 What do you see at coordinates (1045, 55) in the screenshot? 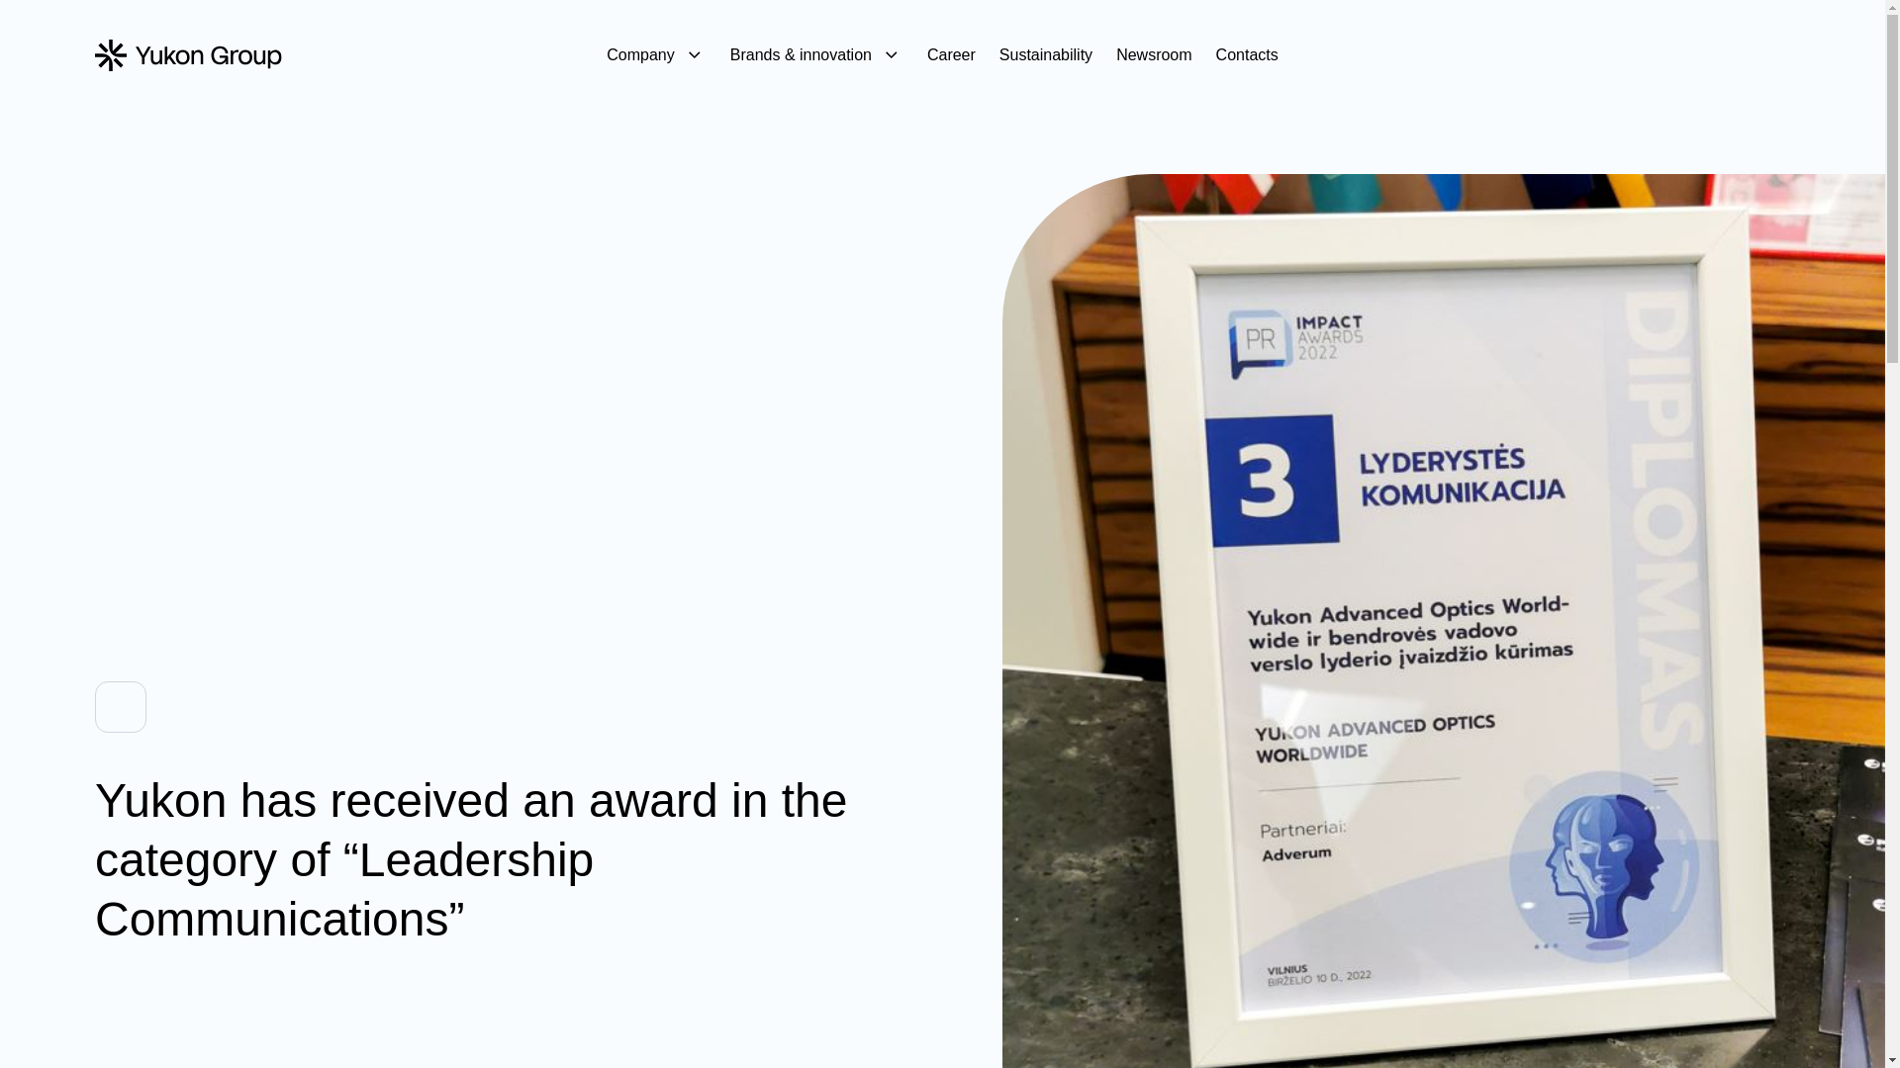
I see `Sustainability` at bounding box center [1045, 55].